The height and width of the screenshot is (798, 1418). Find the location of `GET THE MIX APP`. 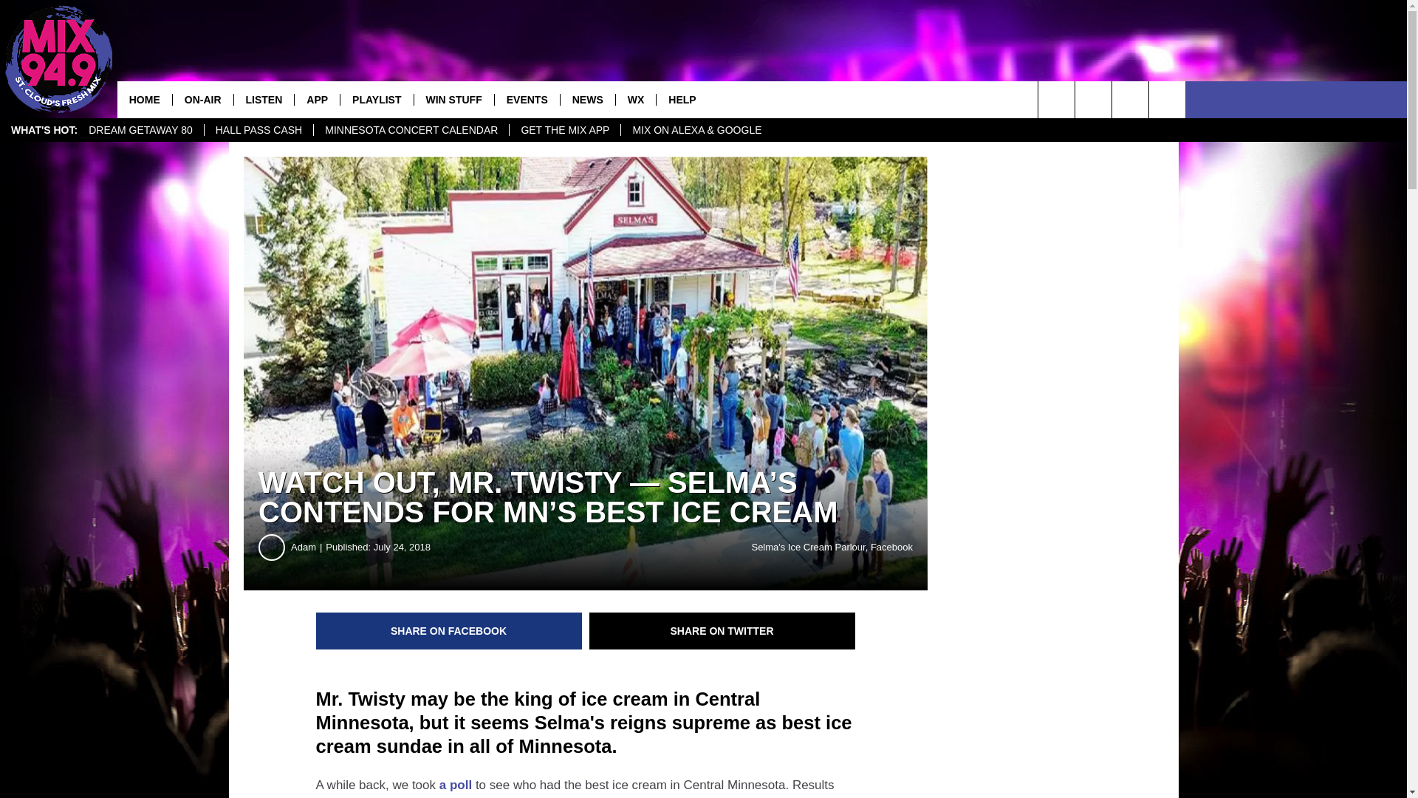

GET THE MIX APP is located at coordinates (564, 130).